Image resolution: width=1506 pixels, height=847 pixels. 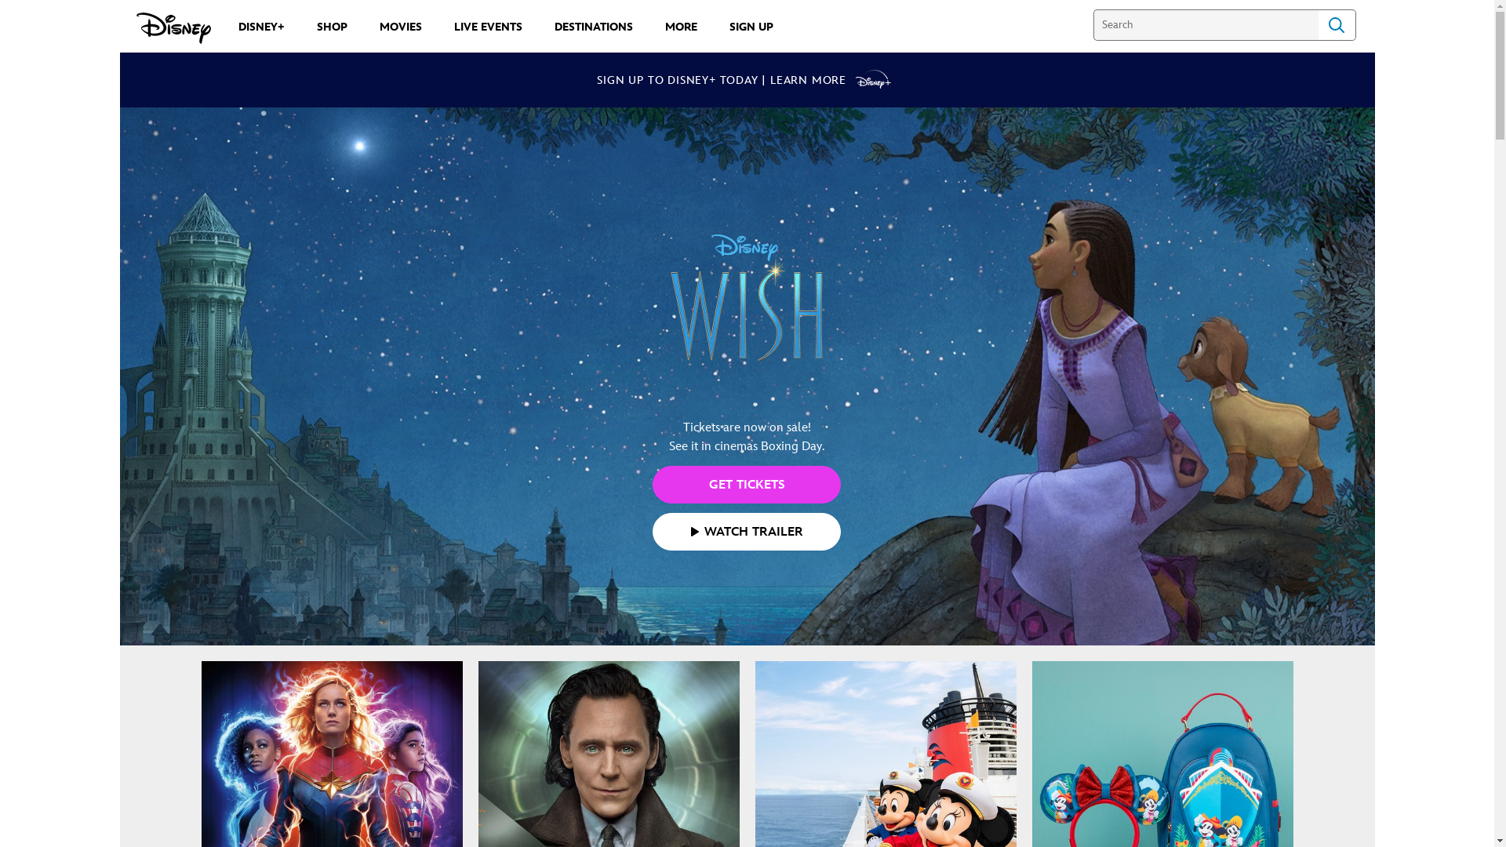 What do you see at coordinates (747, 532) in the screenshot?
I see `WATCH TRAILER` at bounding box center [747, 532].